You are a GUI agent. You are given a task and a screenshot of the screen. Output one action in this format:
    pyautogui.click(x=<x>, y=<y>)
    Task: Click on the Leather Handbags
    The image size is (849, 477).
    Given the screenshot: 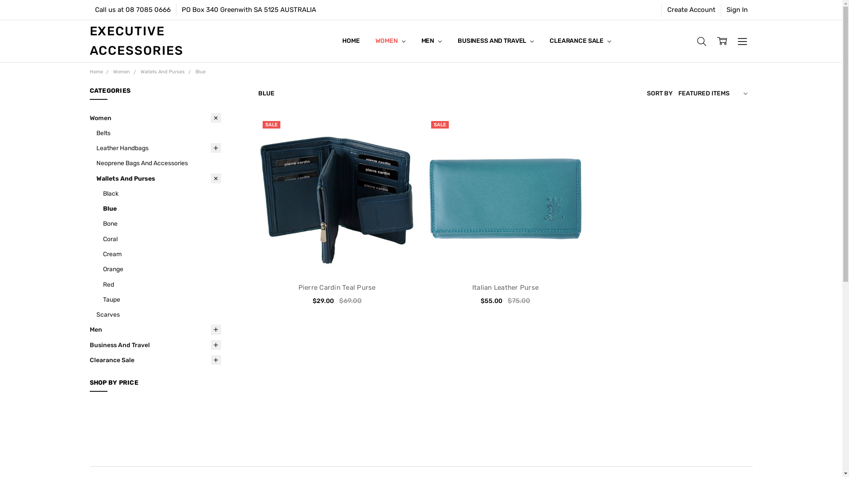 What is the action you would take?
    pyautogui.click(x=159, y=148)
    